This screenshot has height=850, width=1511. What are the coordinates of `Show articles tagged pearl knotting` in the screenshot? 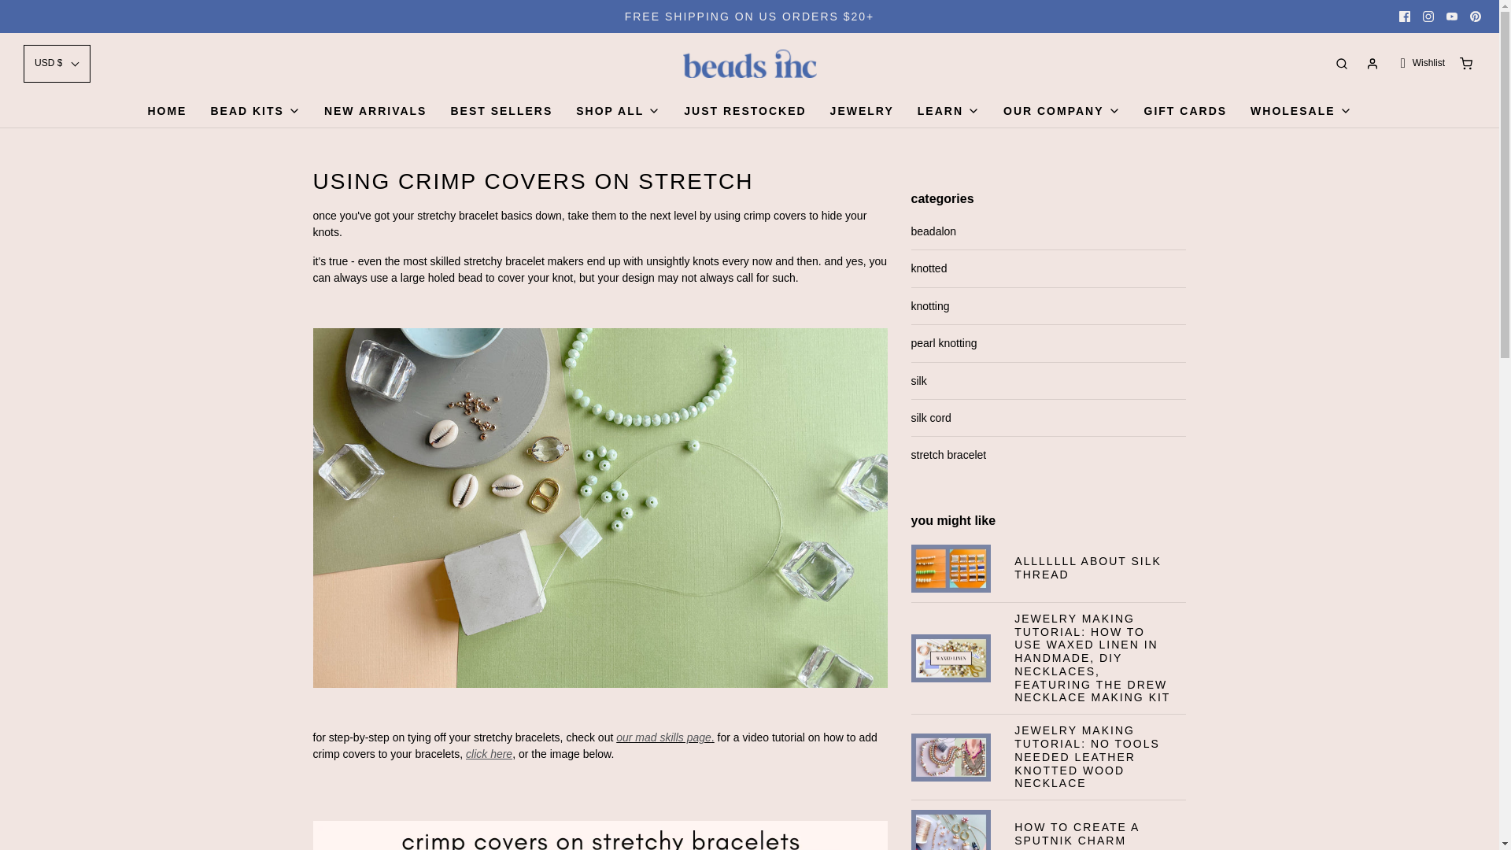 It's located at (1048, 343).